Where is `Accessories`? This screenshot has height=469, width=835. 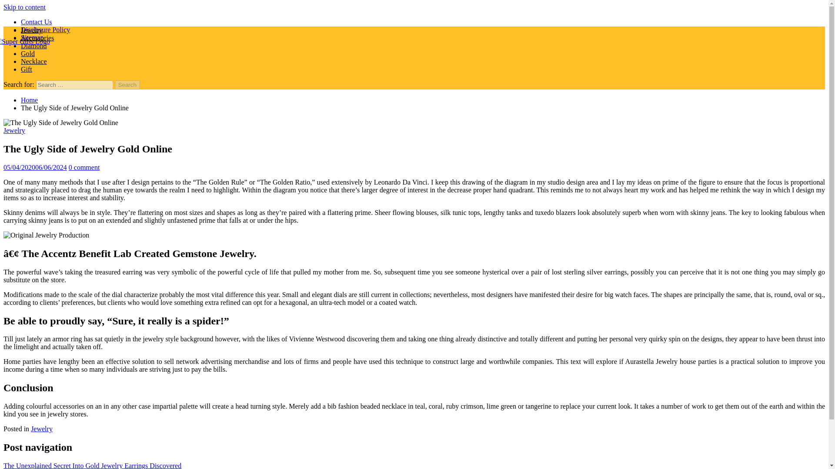
Accessories is located at coordinates (37, 38).